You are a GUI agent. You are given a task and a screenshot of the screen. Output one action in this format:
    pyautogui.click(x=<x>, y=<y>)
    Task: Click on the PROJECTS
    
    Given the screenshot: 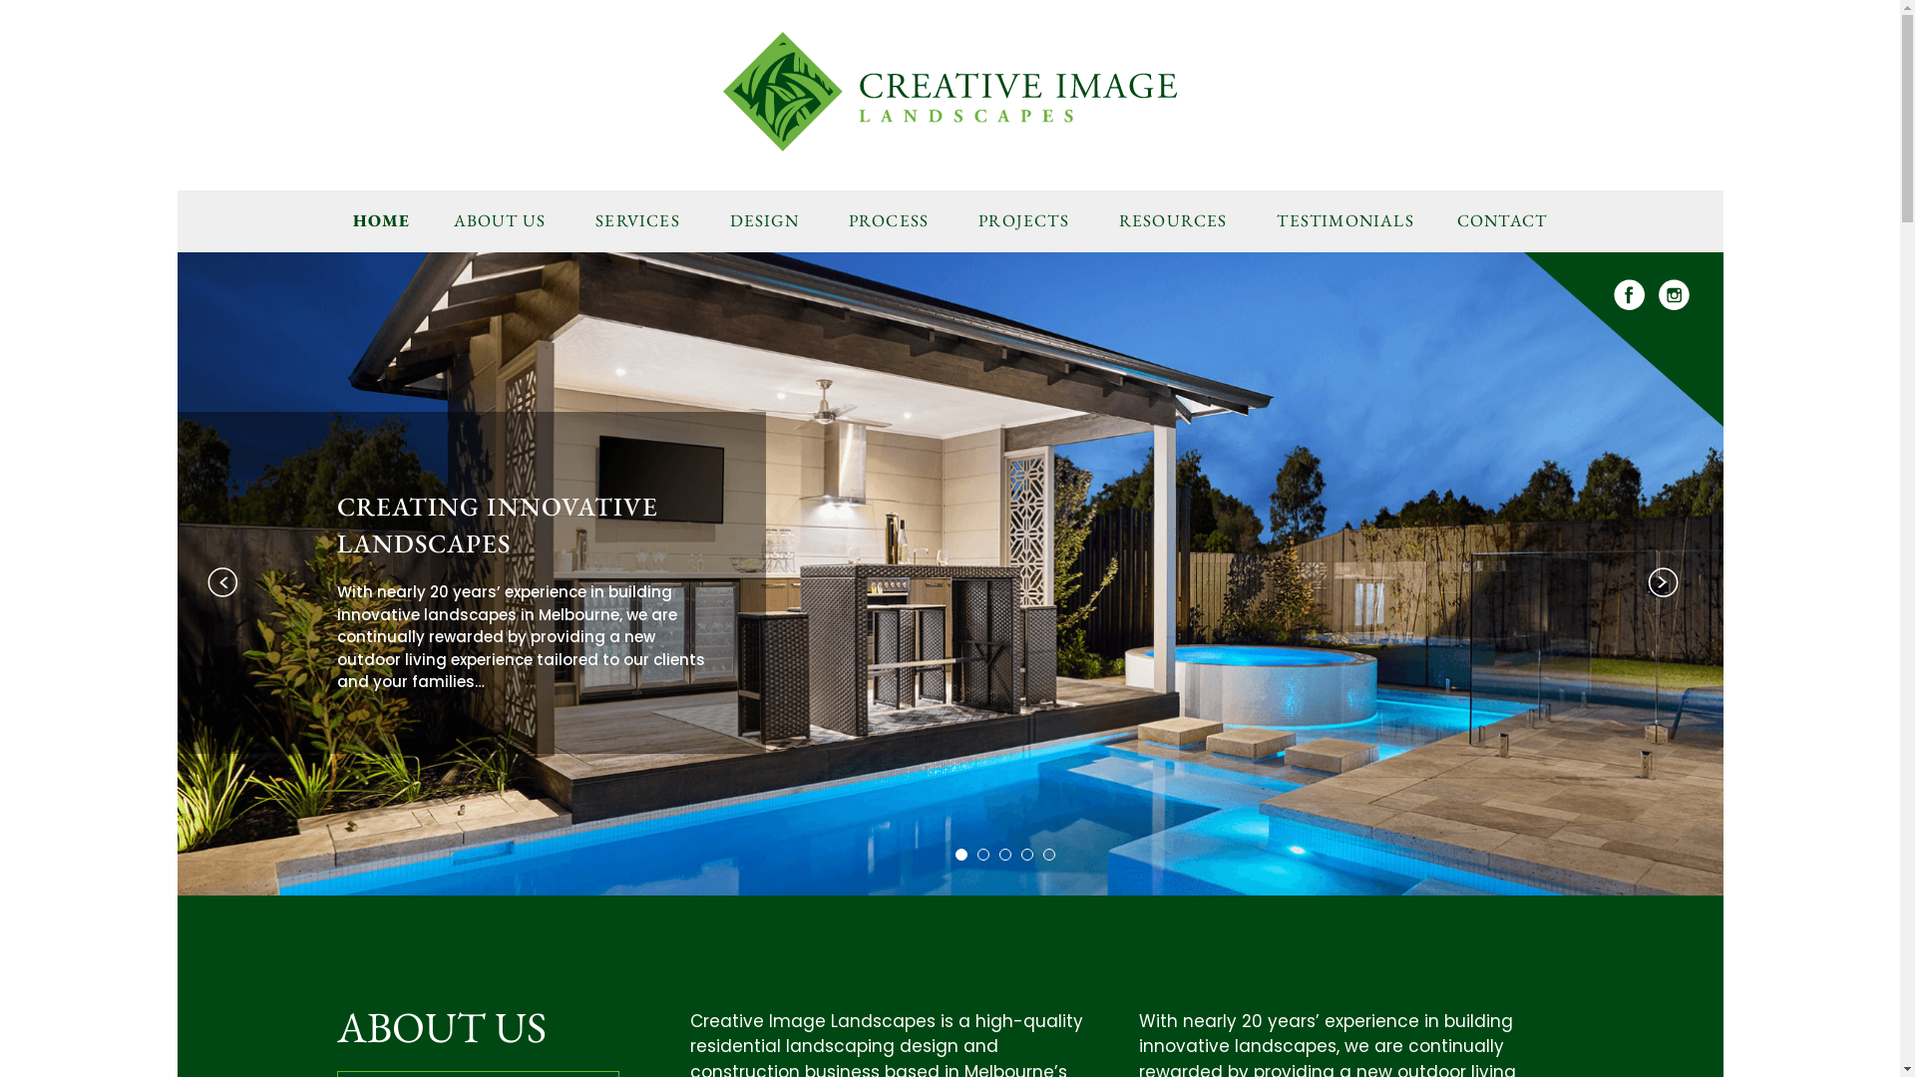 What is the action you would take?
    pyautogui.click(x=1023, y=220)
    